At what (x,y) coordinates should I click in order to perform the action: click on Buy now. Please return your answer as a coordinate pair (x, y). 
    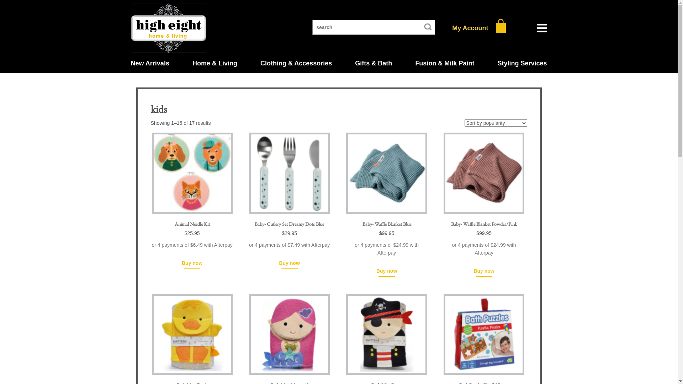
    Looking at the image, I should click on (484, 272).